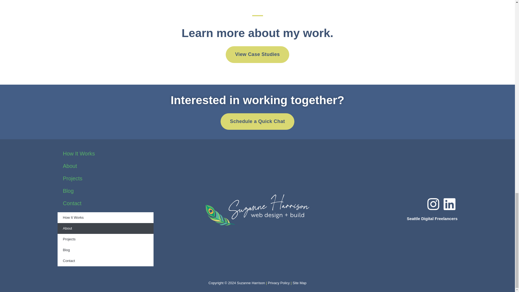 This screenshot has width=519, height=292. Describe the element at coordinates (433, 204) in the screenshot. I see `Instagram` at that location.